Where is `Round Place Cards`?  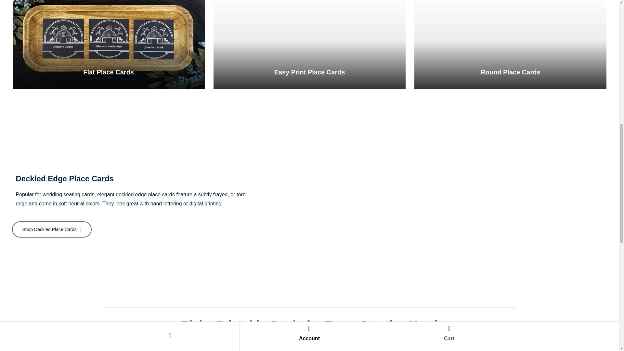 Round Place Cards is located at coordinates (510, 72).